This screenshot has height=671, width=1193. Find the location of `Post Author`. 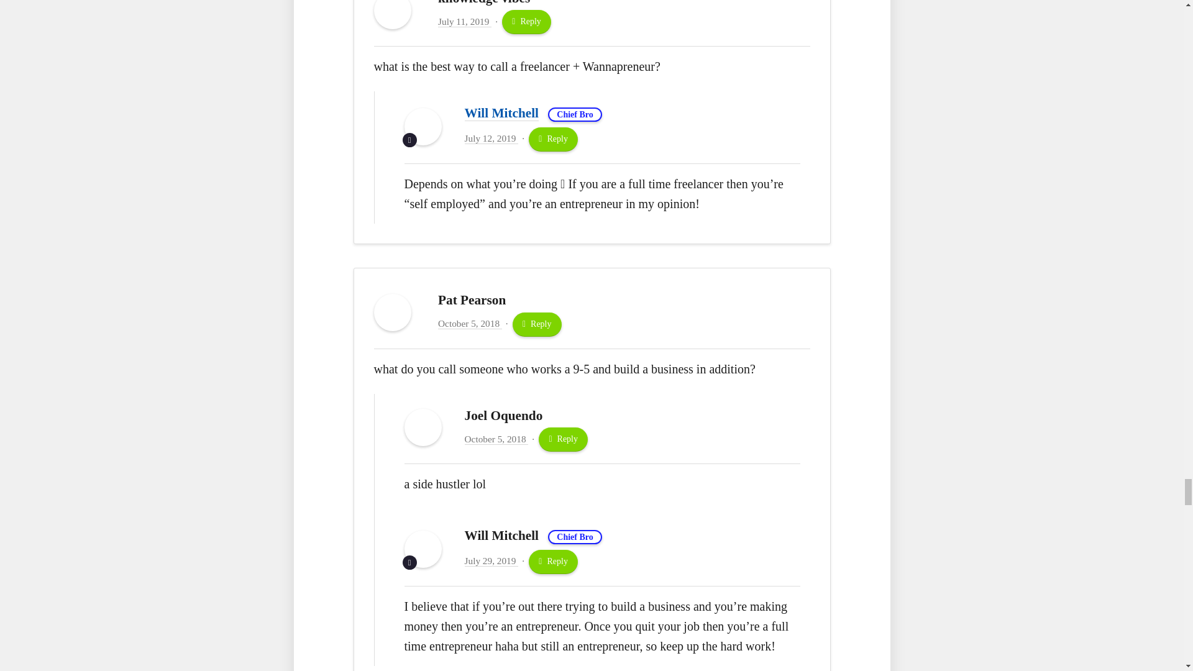

Post Author is located at coordinates (409, 562).